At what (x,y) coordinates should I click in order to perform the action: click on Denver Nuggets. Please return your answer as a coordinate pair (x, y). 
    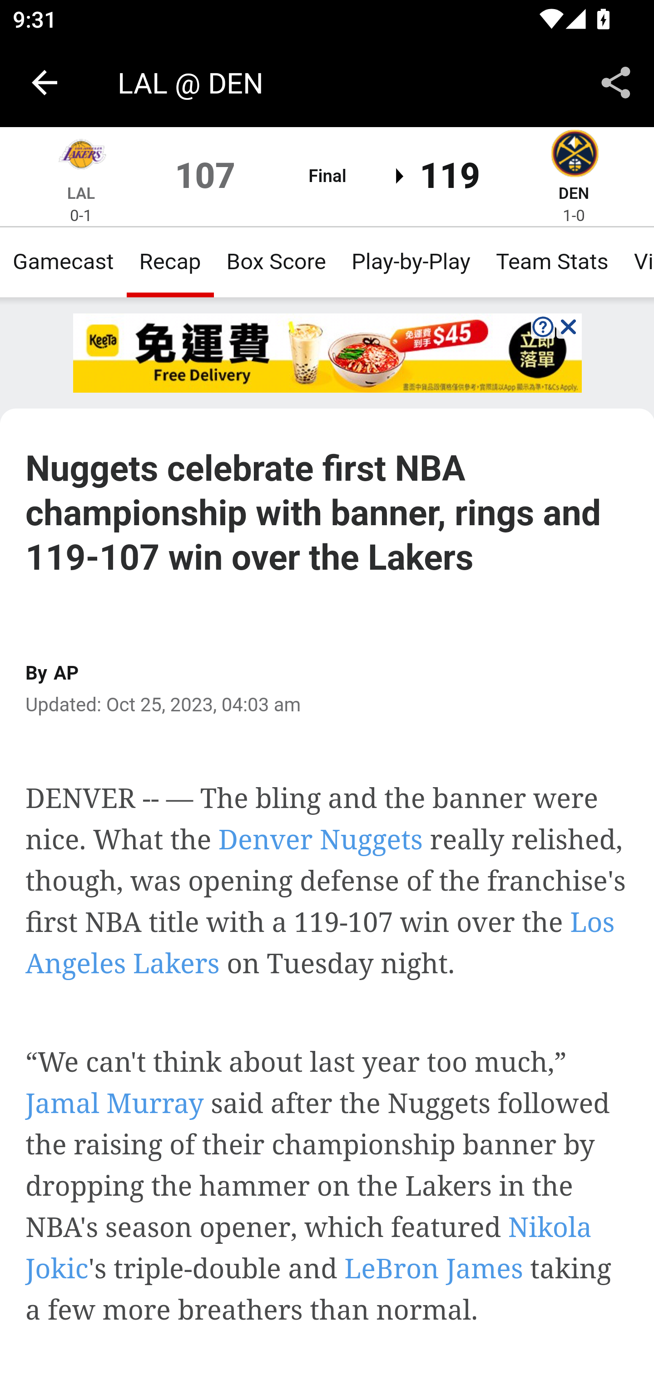
    Looking at the image, I should click on (320, 839).